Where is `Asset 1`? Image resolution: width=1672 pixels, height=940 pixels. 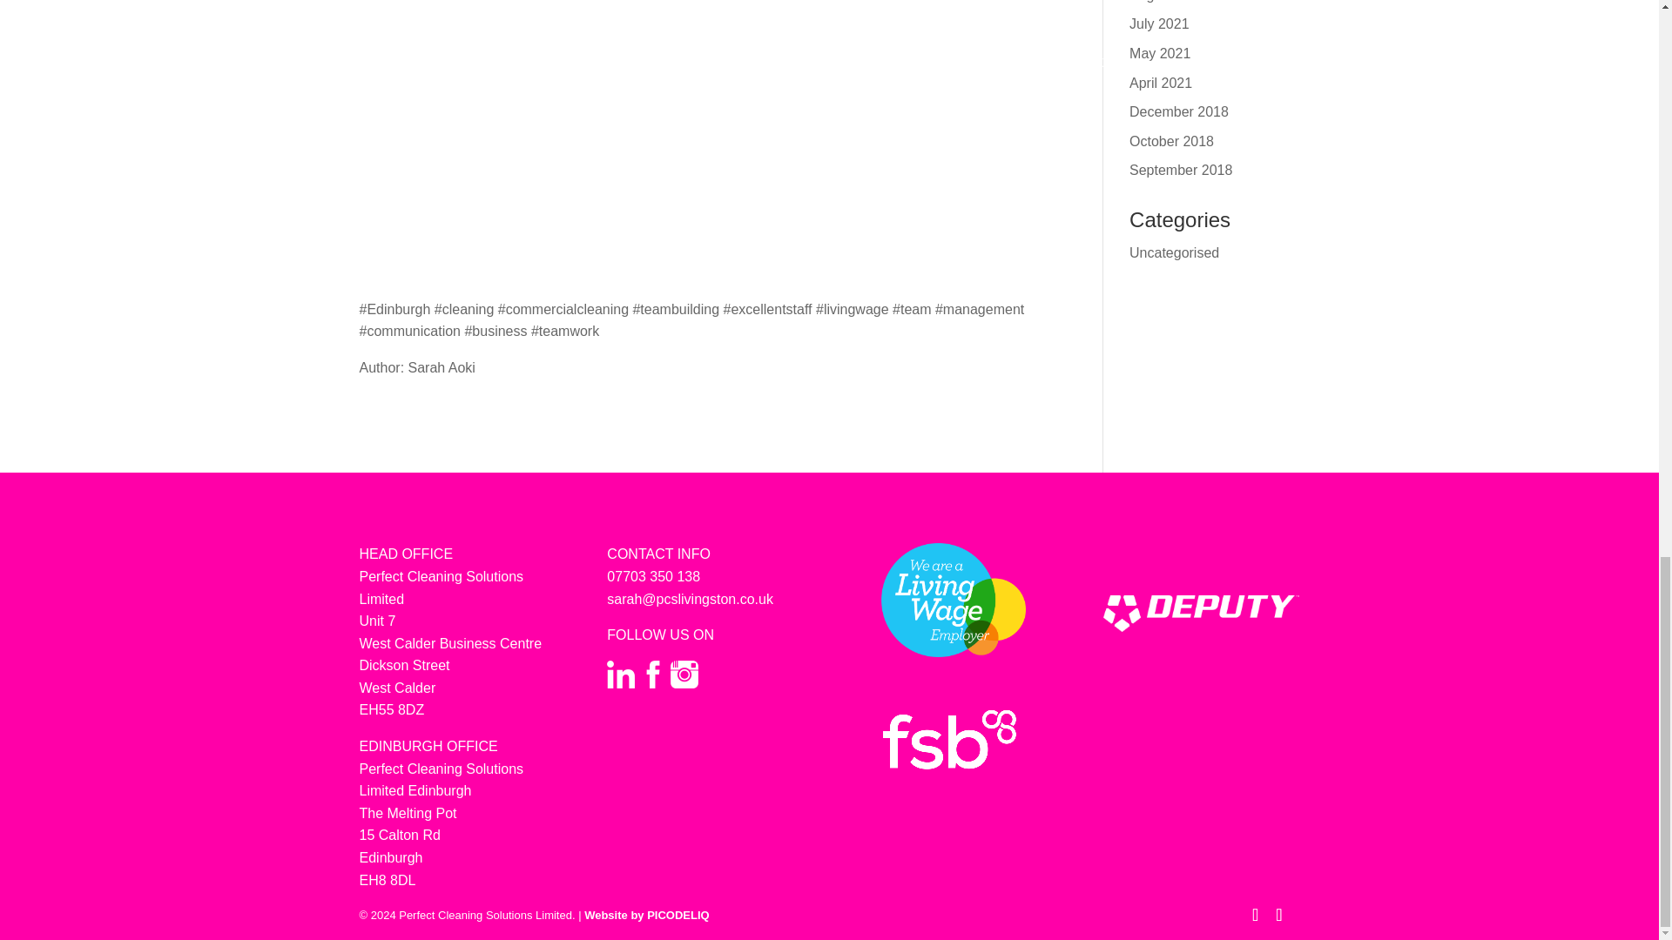 Asset 1 is located at coordinates (953, 600).